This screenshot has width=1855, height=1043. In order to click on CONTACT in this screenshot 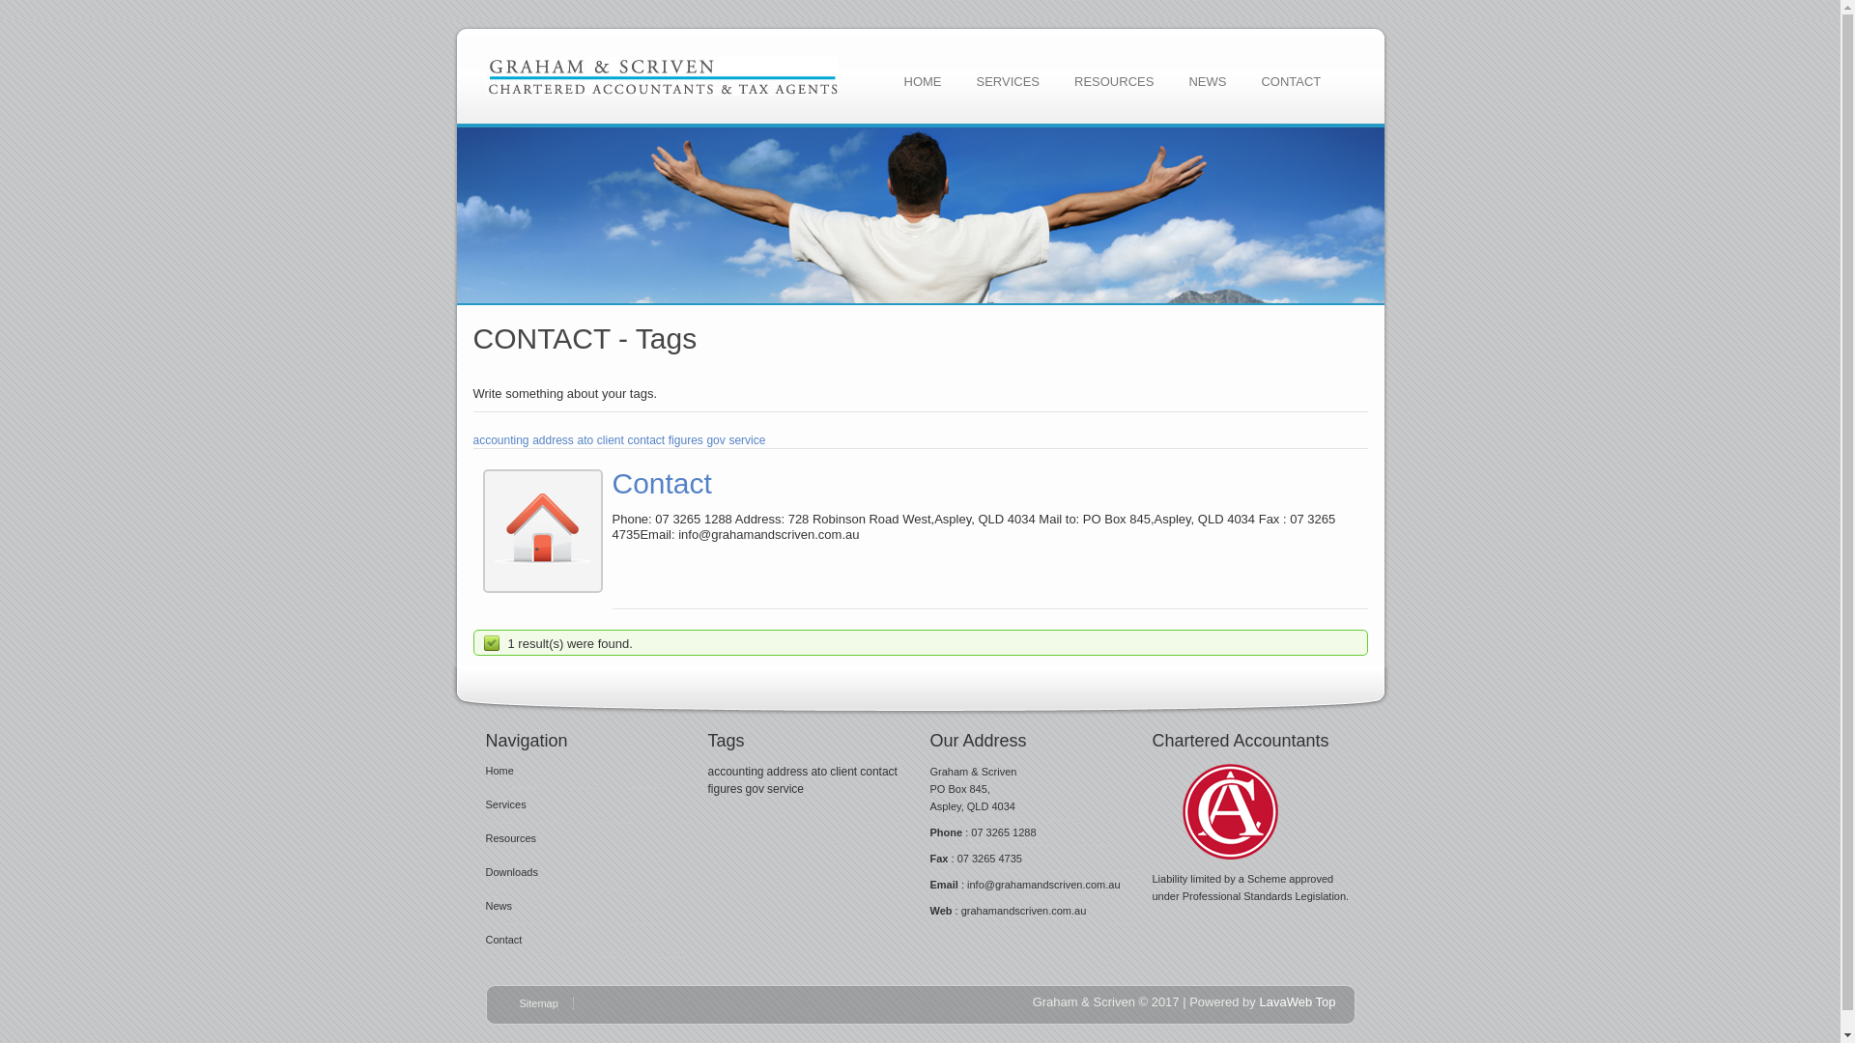, I will do `click(1291, 81)`.